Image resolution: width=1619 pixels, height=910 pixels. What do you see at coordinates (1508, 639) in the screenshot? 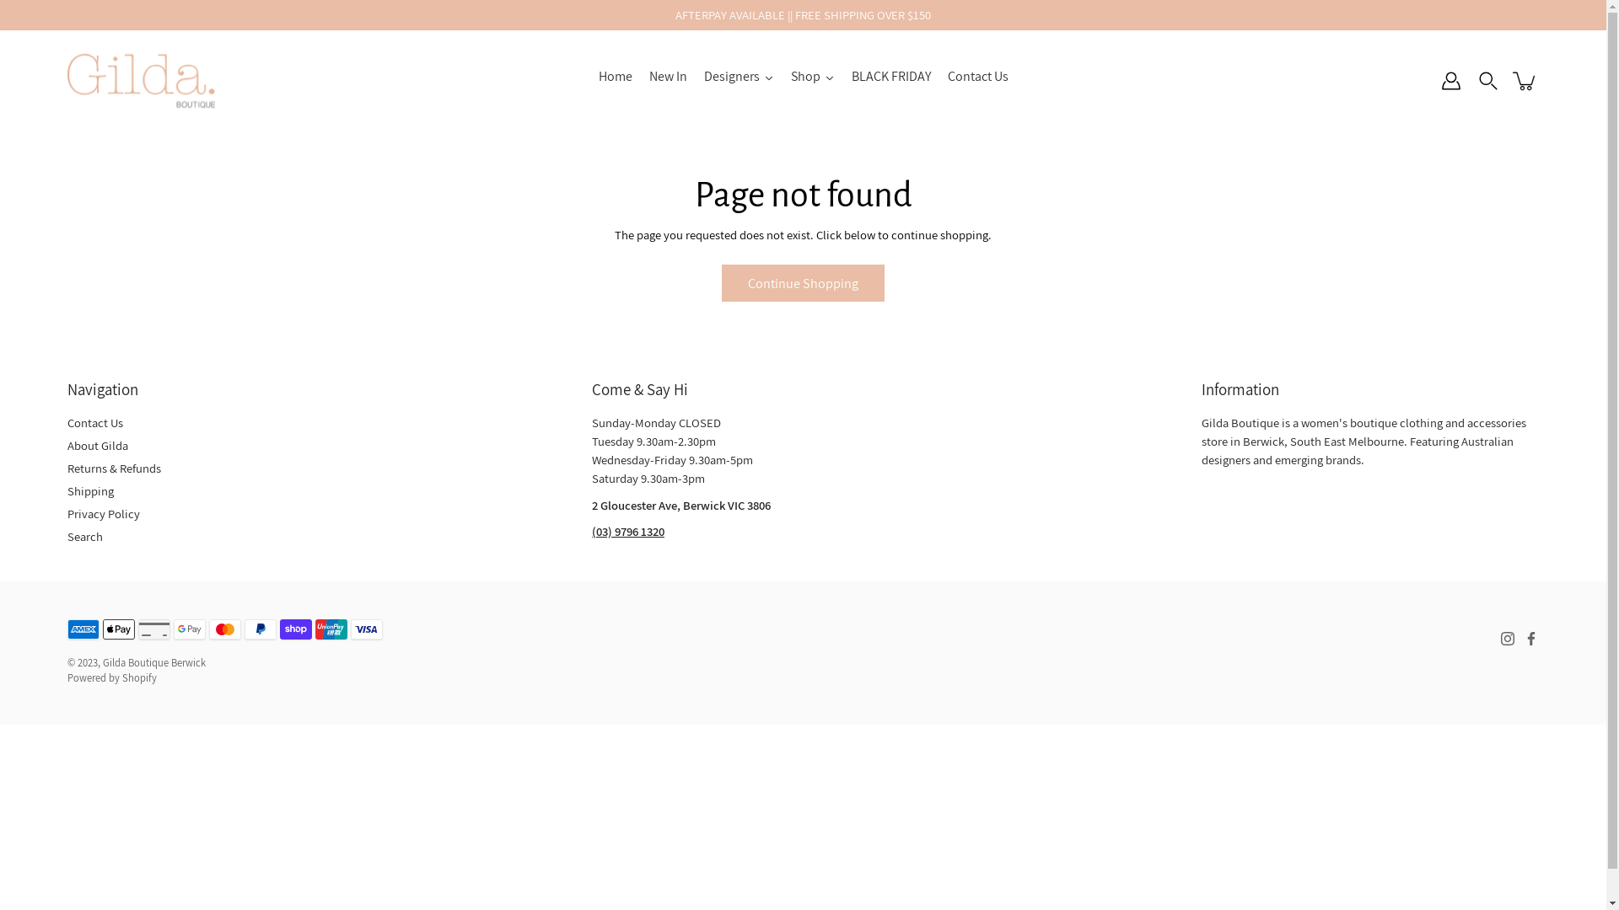
I see `Instagram` at bounding box center [1508, 639].